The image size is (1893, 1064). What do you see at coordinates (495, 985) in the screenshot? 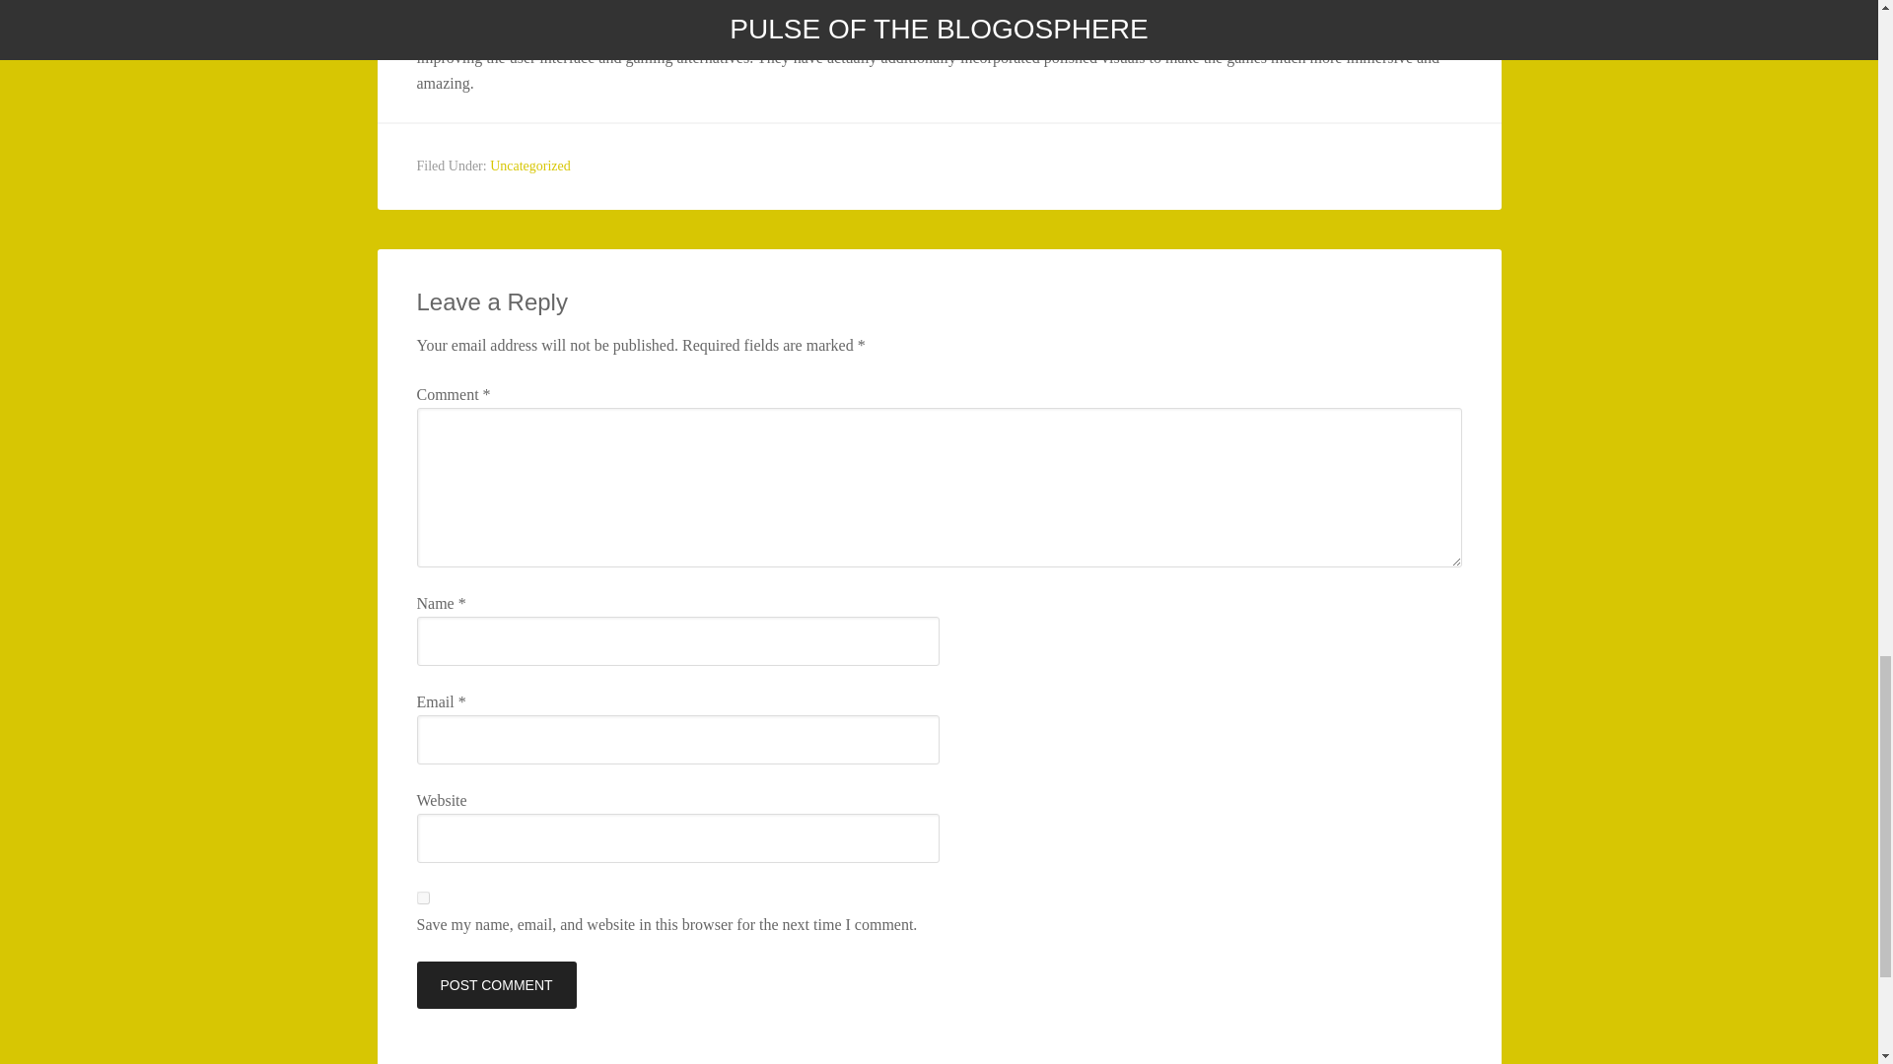
I see `Post Comment` at bounding box center [495, 985].